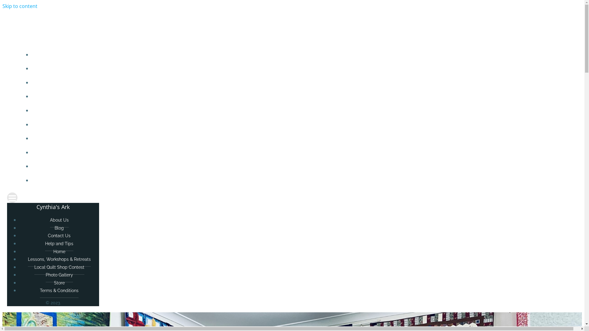 The width and height of the screenshot is (589, 331). What do you see at coordinates (304, 111) in the screenshot?
I see `HOME` at bounding box center [304, 111].